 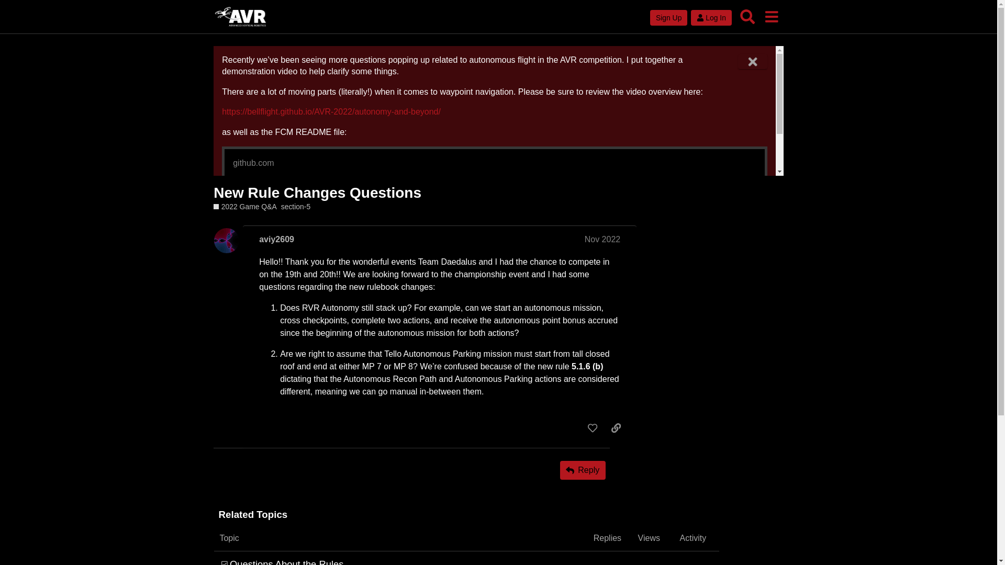 What do you see at coordinates (711, 18) in the screenshot?
I see `Log In` at bounding box center [711, 18].